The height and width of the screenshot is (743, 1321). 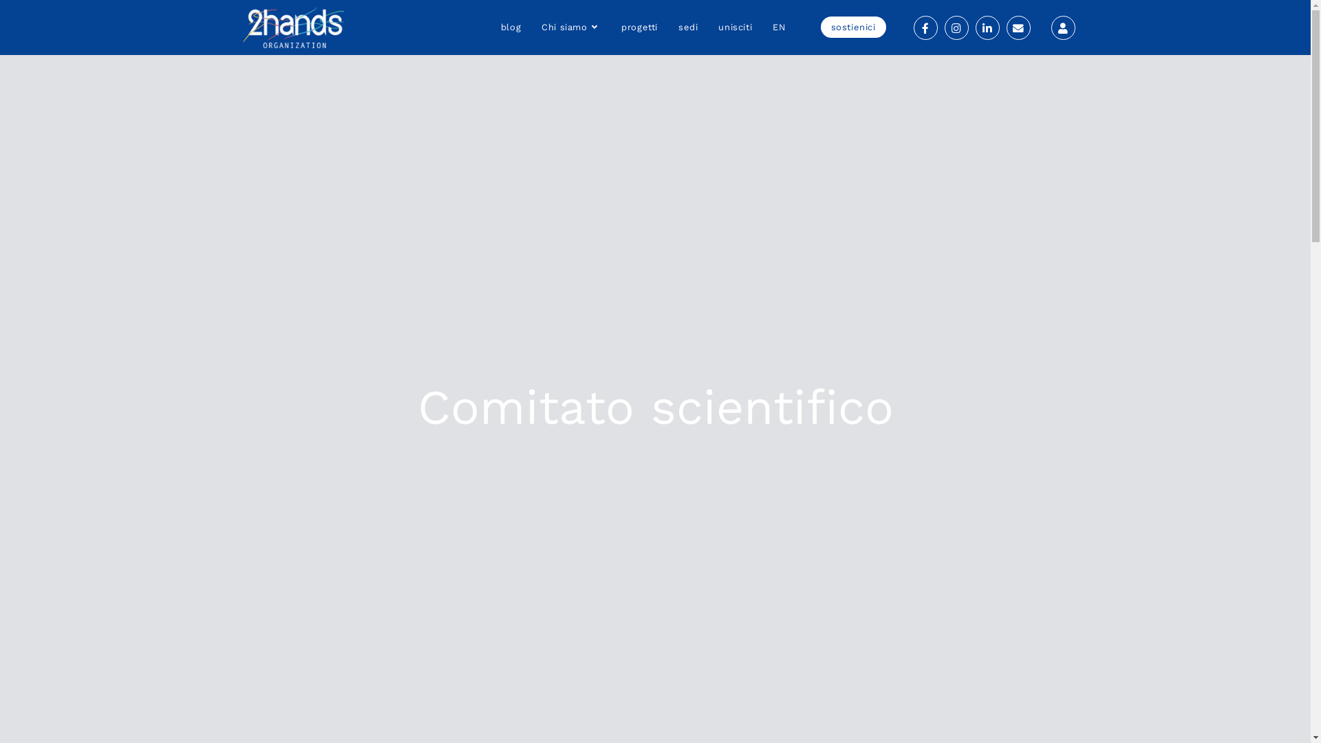 I want to click on Matteo Iommi, so click(x=1040, y=724).